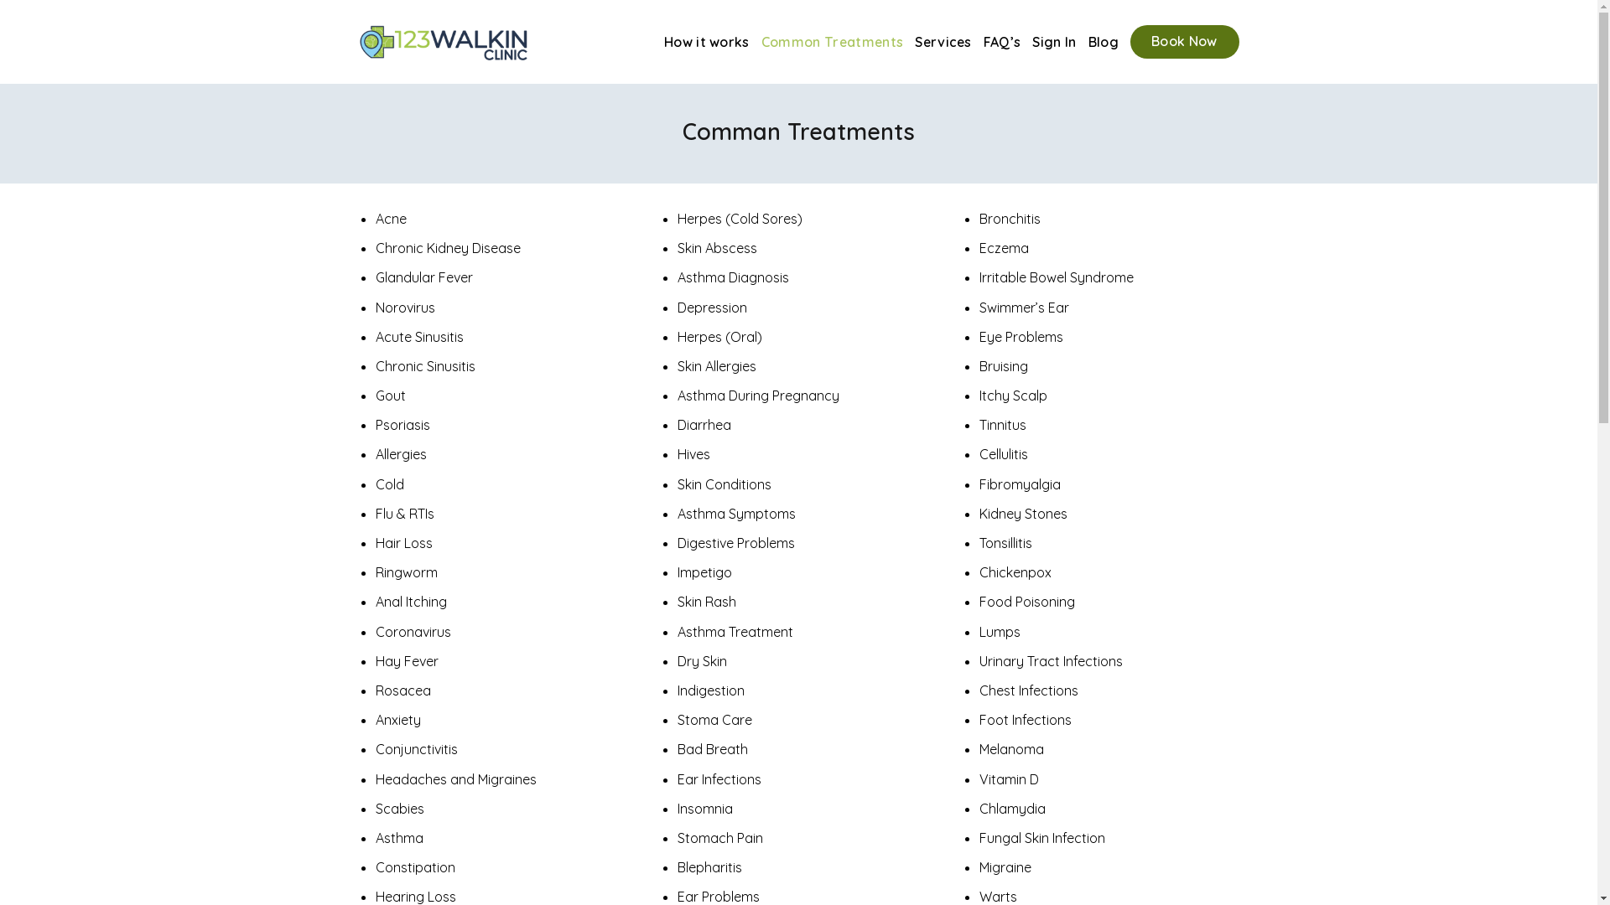  What do you see at coordinates (1185, 42) in the screenshot?
I see `Book Now` at bounding box center [1185, 42].